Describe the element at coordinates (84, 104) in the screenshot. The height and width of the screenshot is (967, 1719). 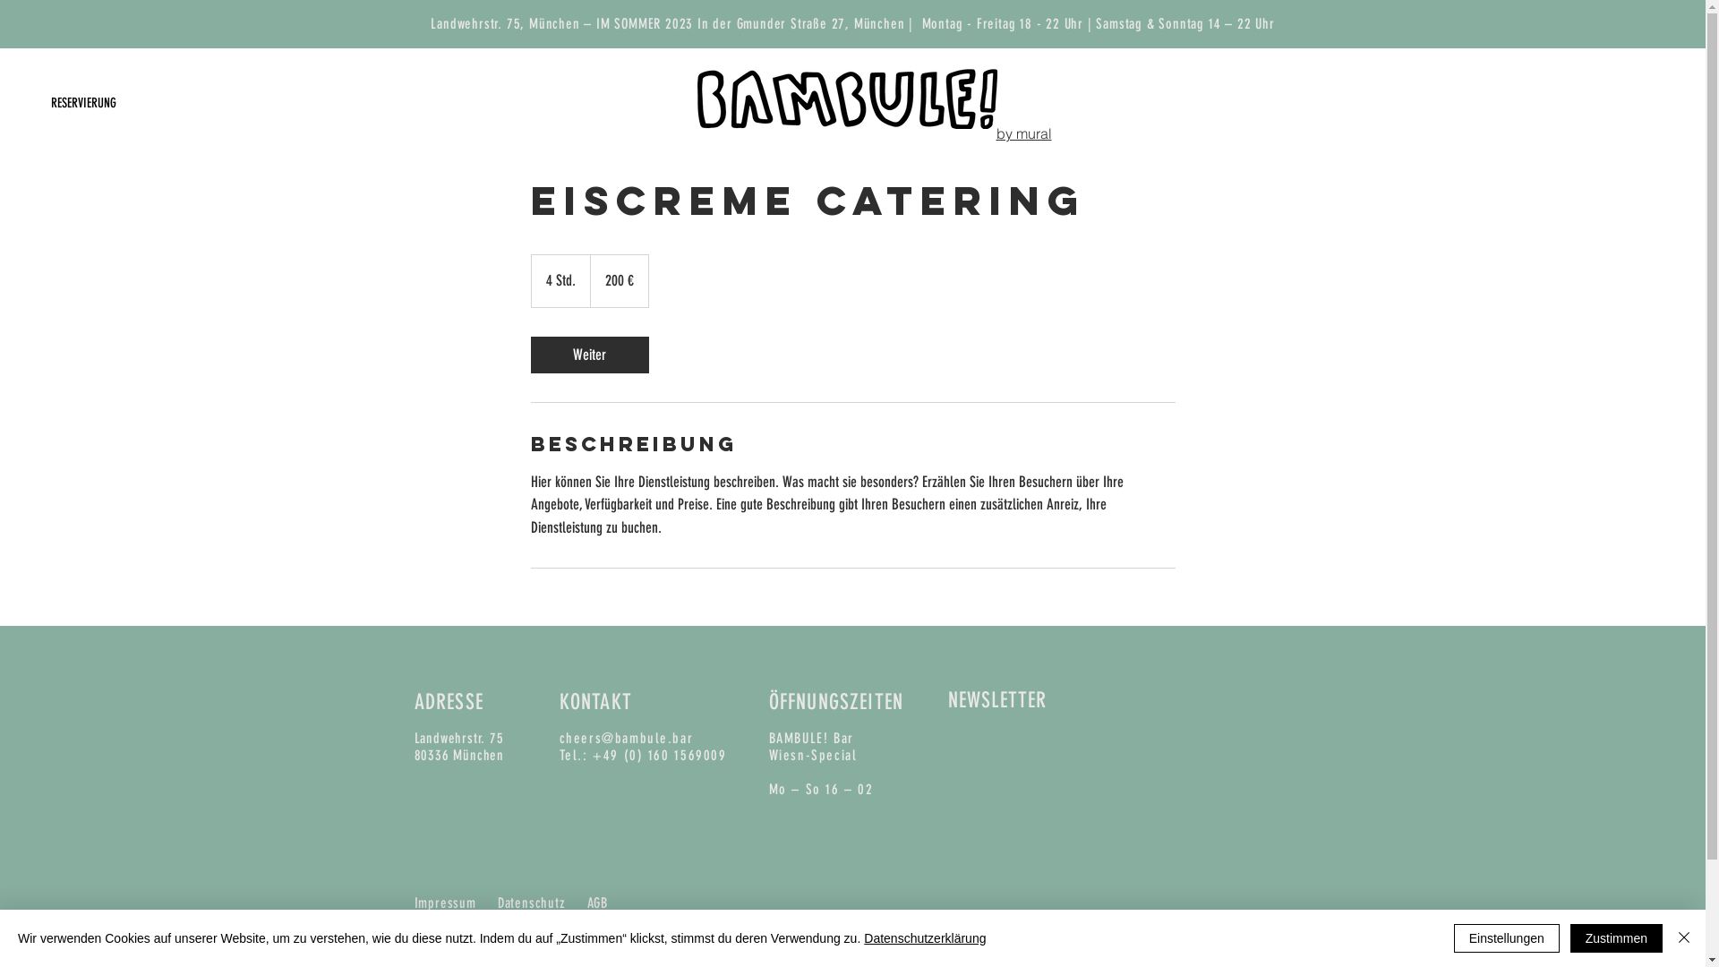
I see `RESERVIERUNG` at that location.